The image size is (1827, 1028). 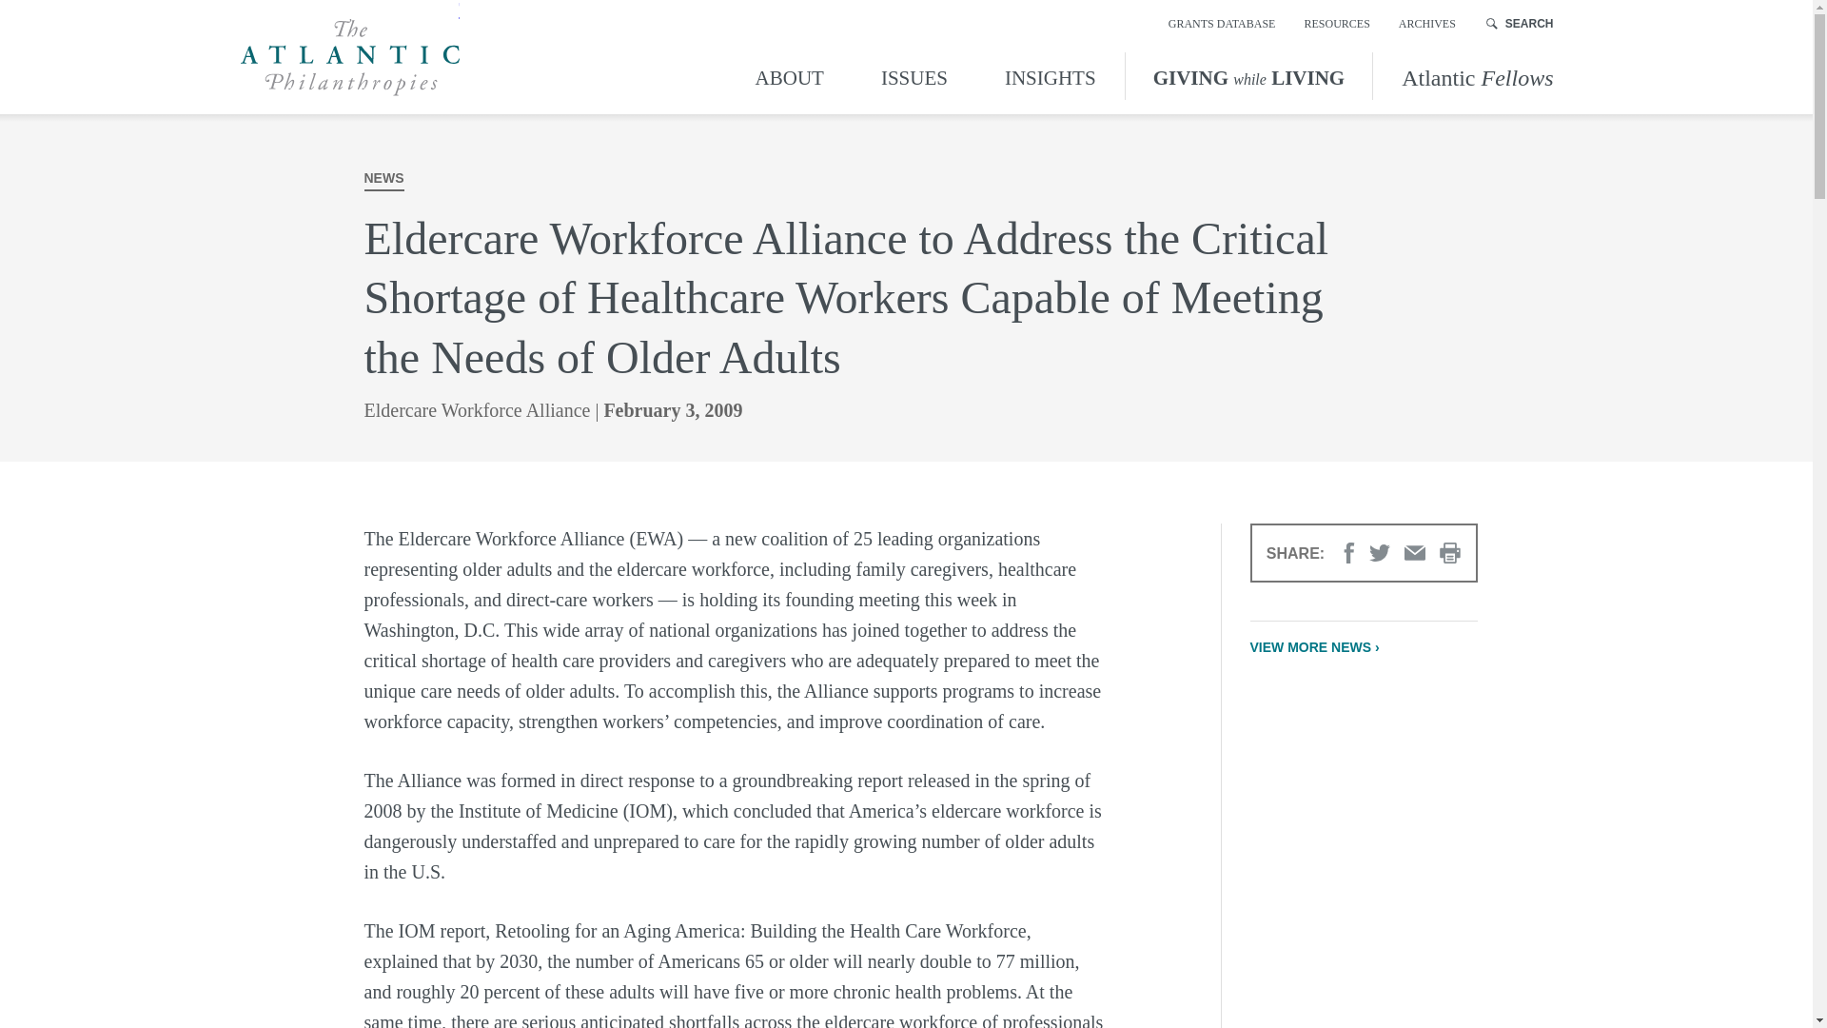 What do you see at coordinates (1427, 23) in the screenshot?
I see `ARCHIVES` at bounding box center [1427, 23].